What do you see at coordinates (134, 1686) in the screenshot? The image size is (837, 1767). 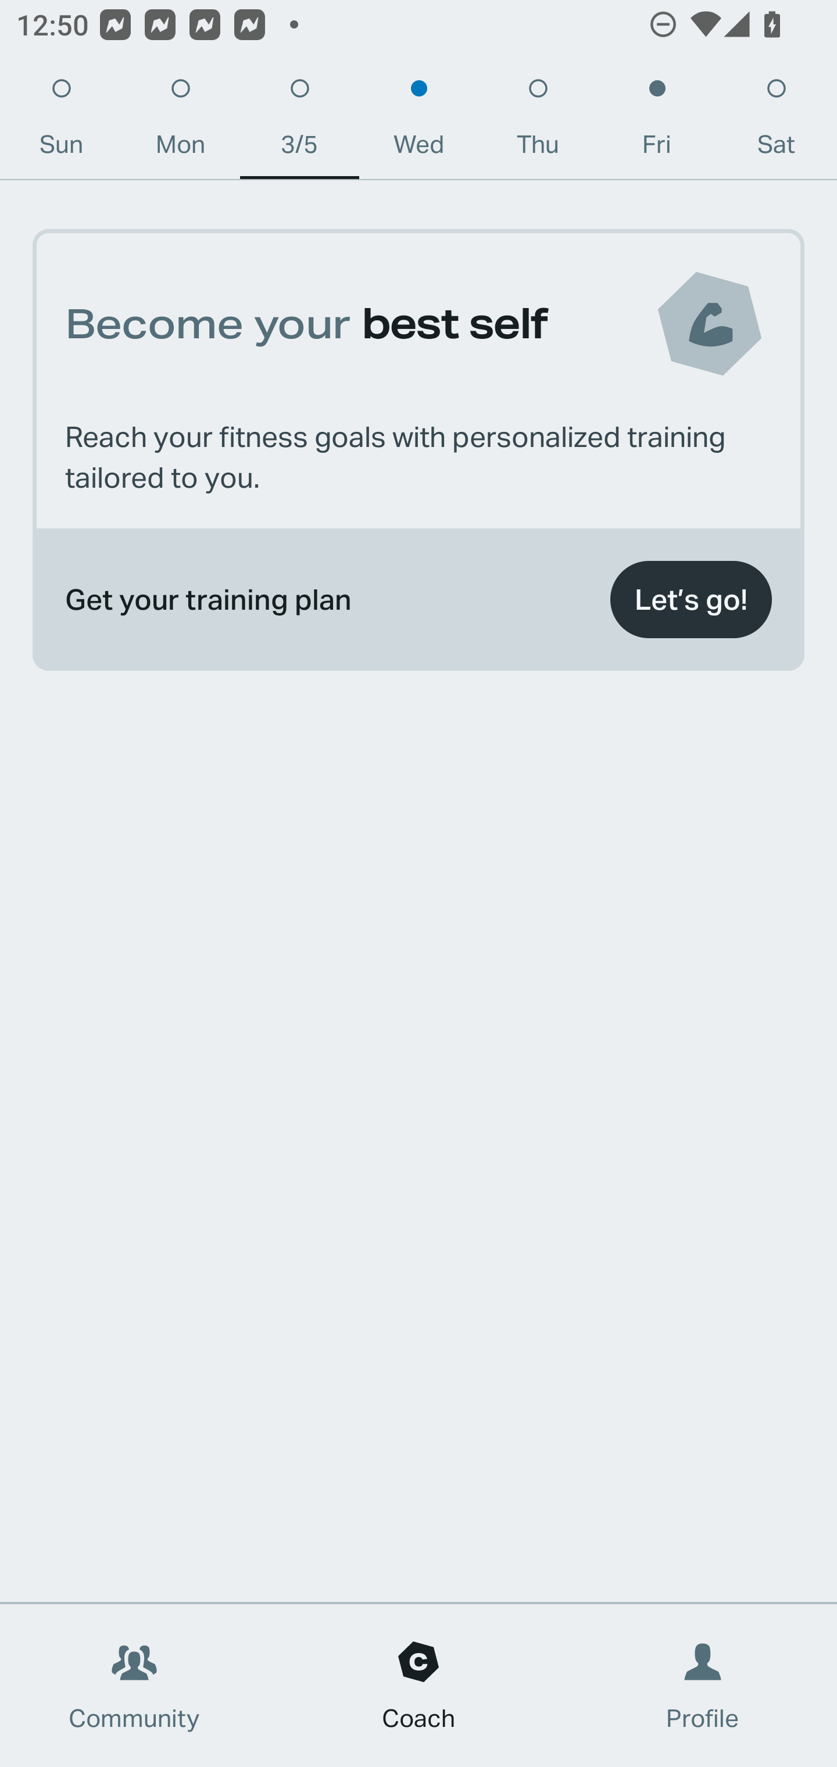 I see `Community` at bounding box center [134, 1686].